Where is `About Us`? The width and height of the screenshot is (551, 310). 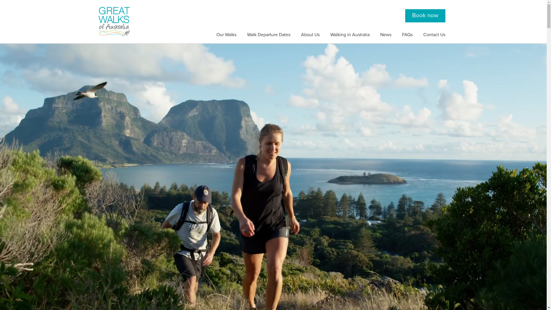 About Us is located at coordinates (310, 35).